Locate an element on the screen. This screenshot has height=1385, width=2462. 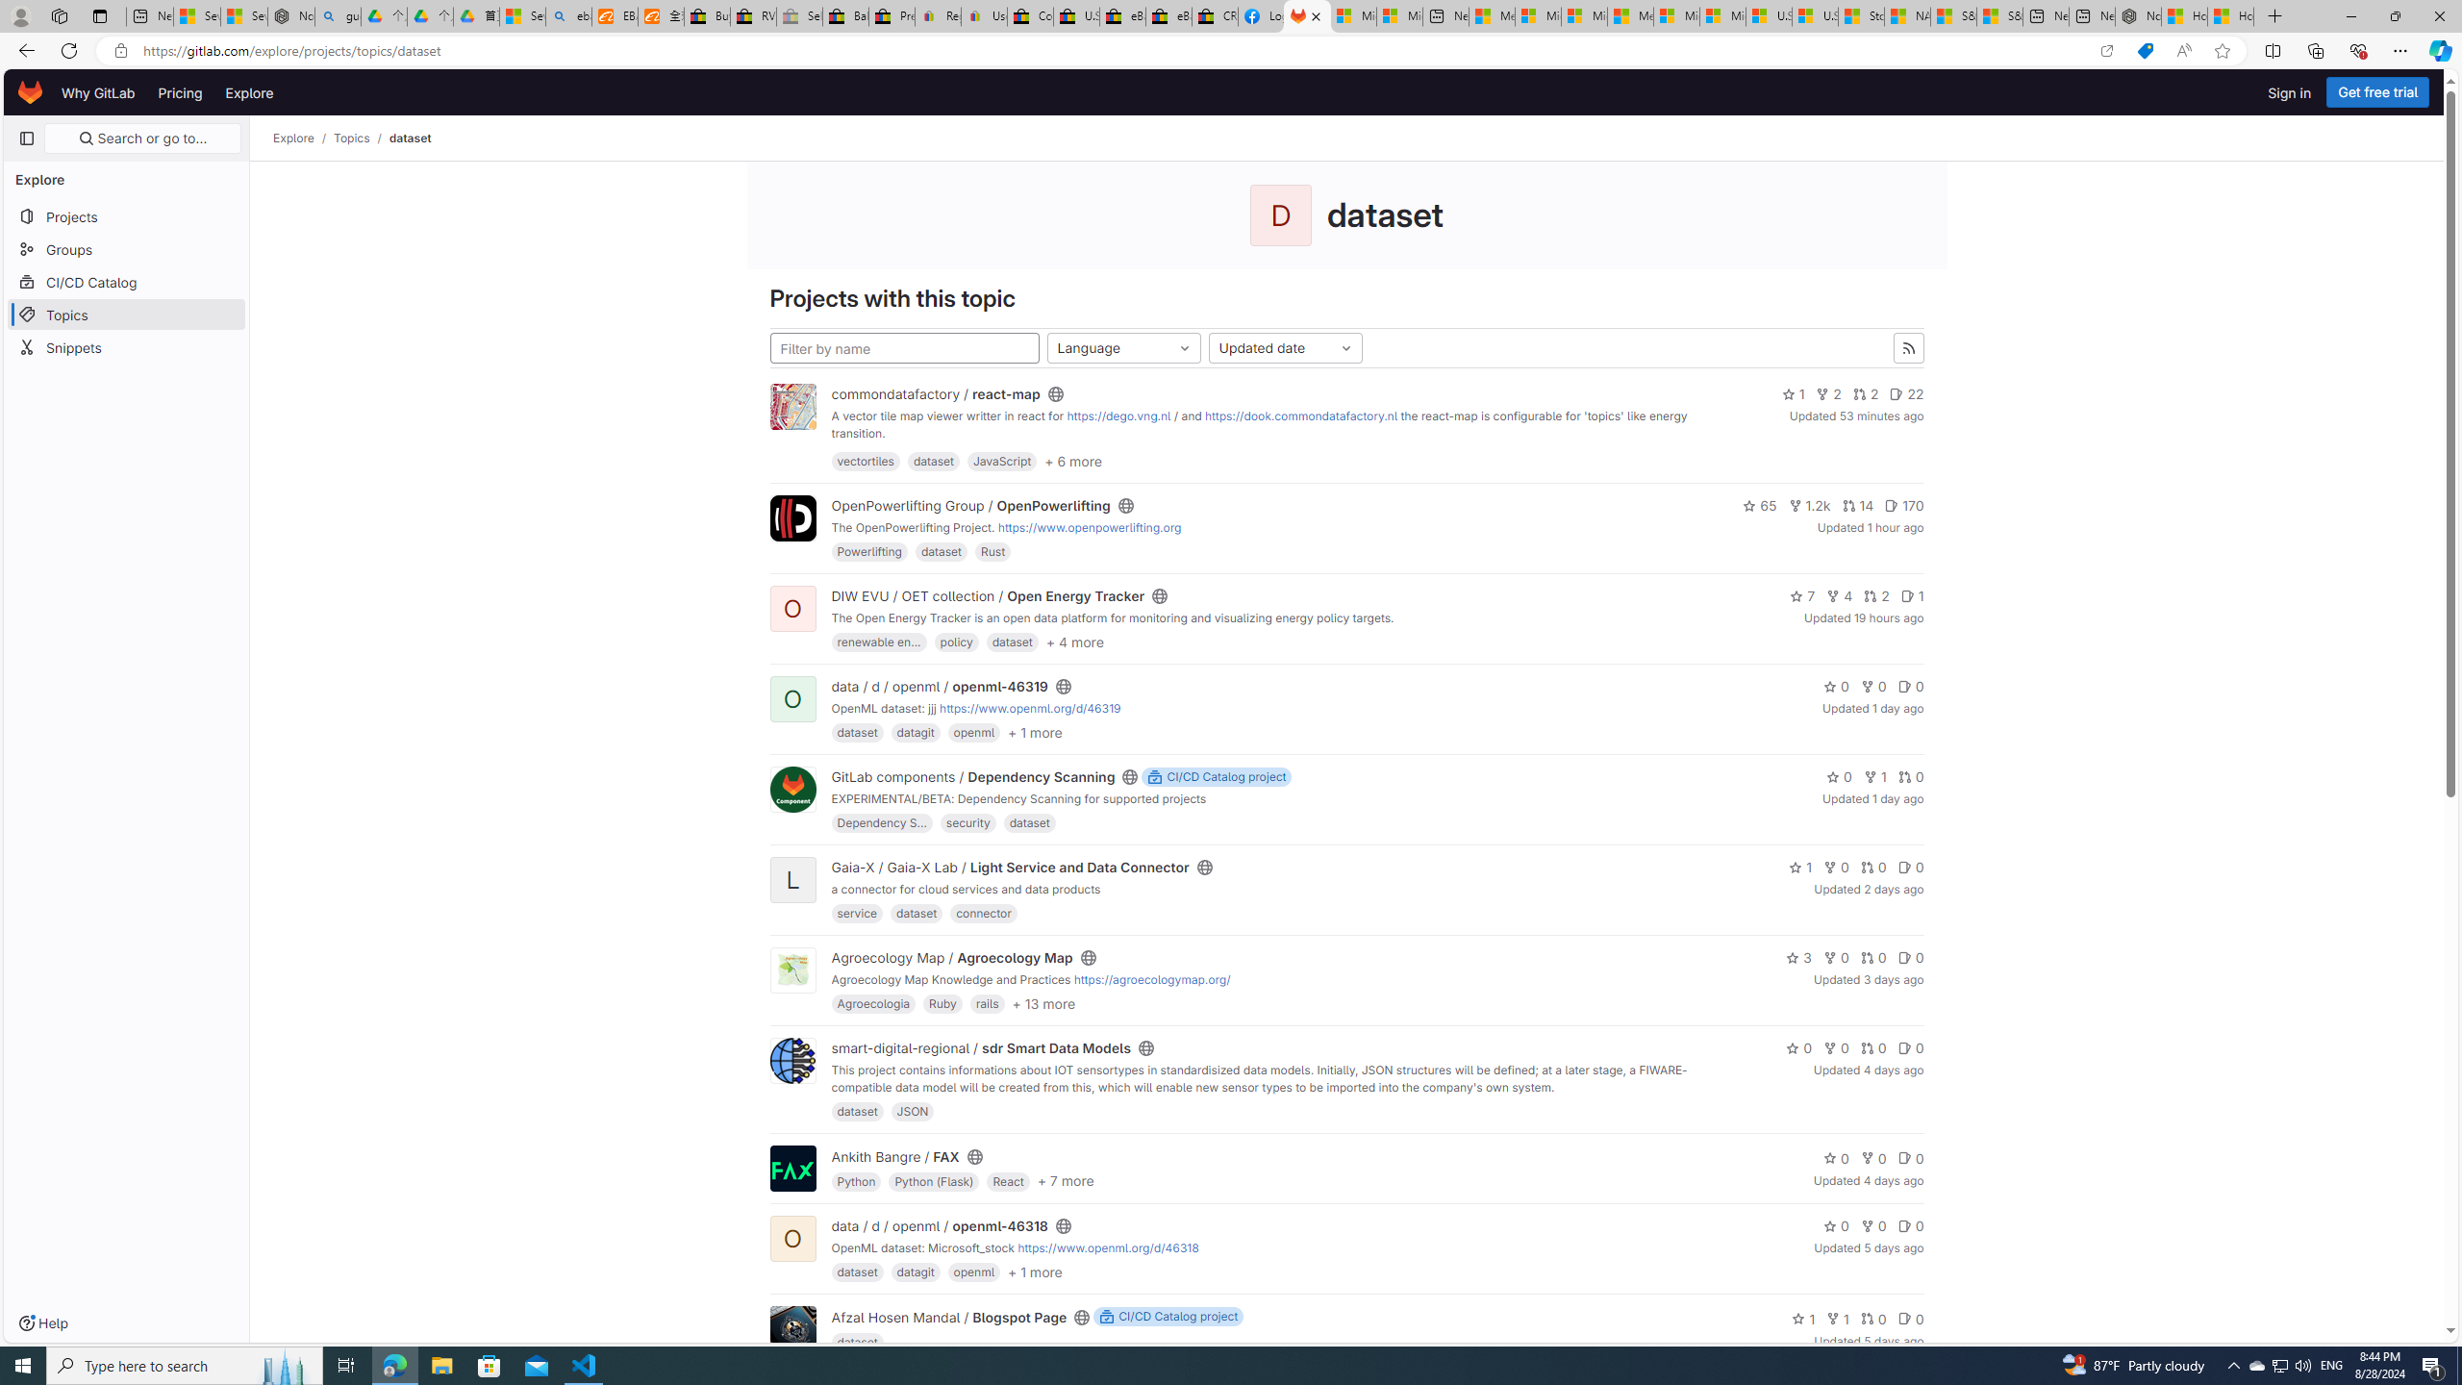
4 is located at coordinates (1840, 596).